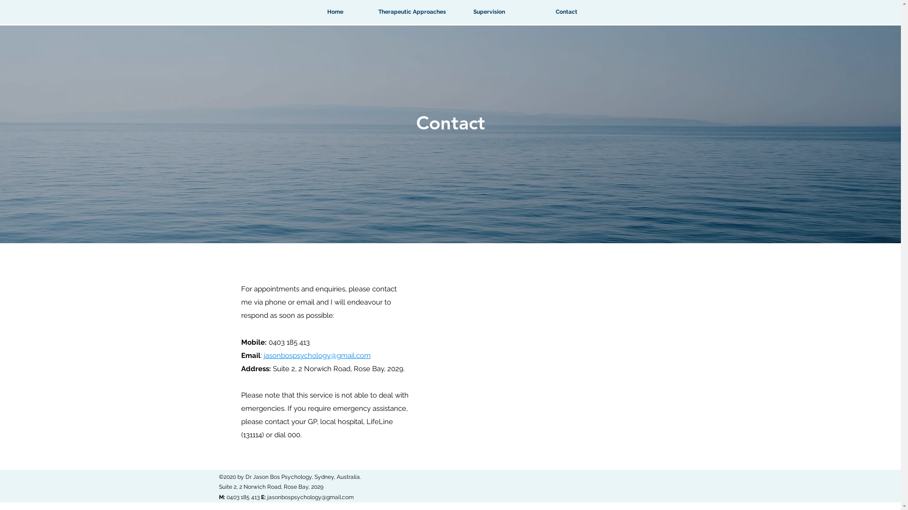  What do you see at coordinates (335, 12) in the screenshot?
I see `Home` at bounding box center [335, 12].